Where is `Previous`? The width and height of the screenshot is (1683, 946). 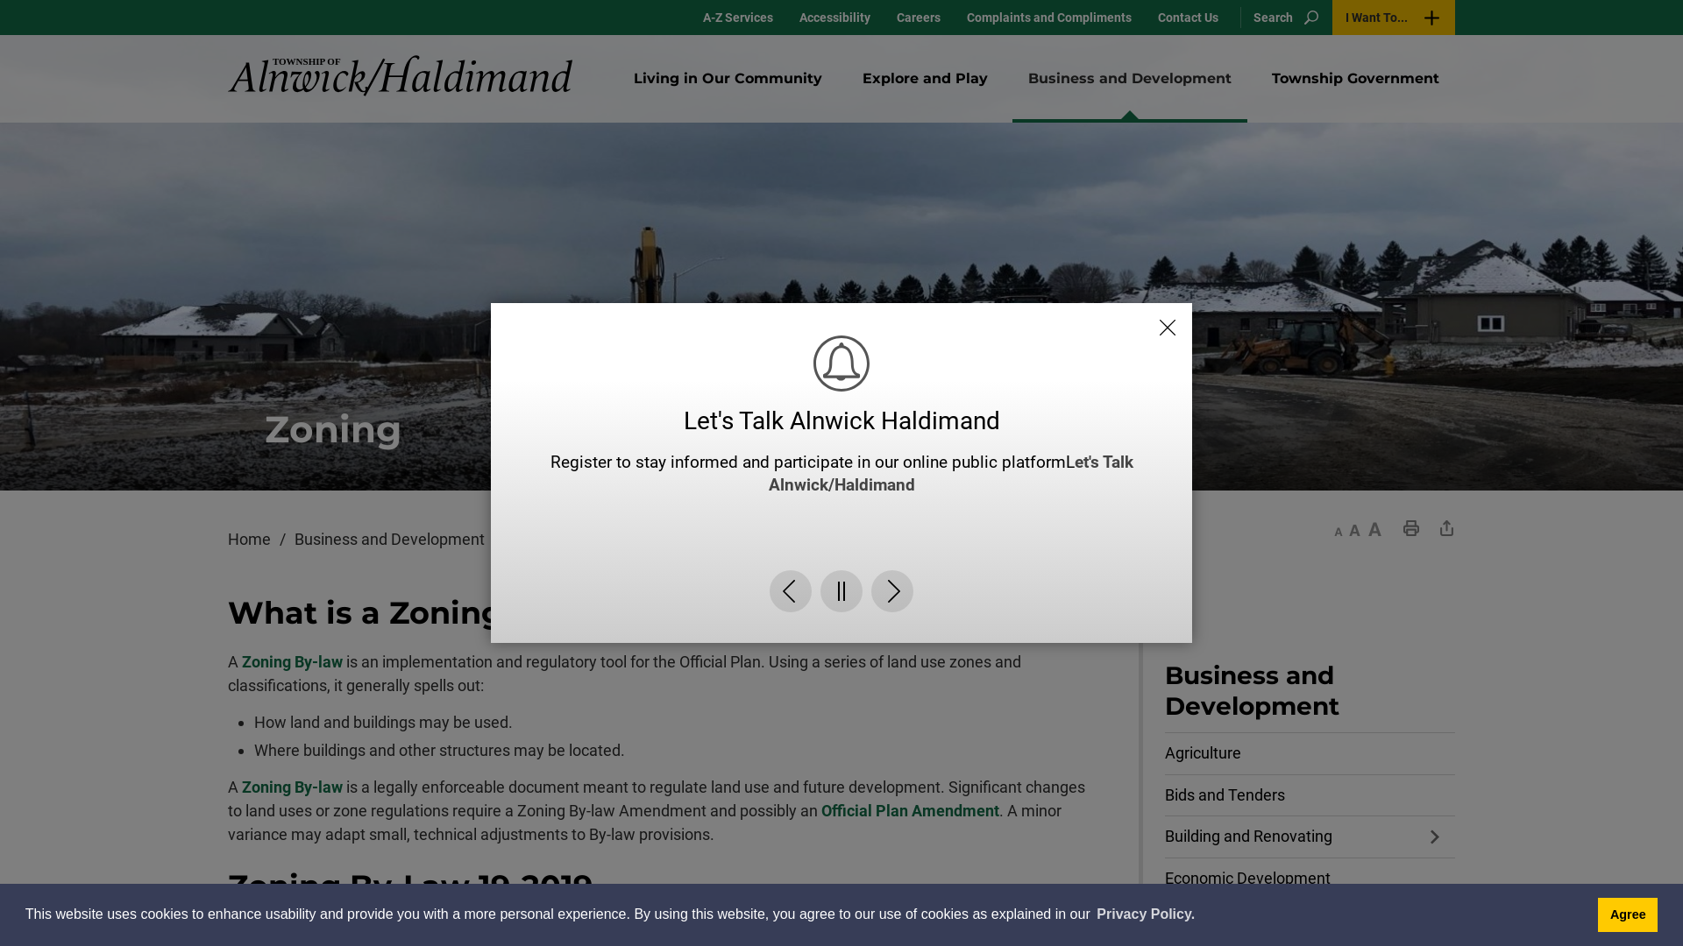
Previous is located at coordinates (791, 591).